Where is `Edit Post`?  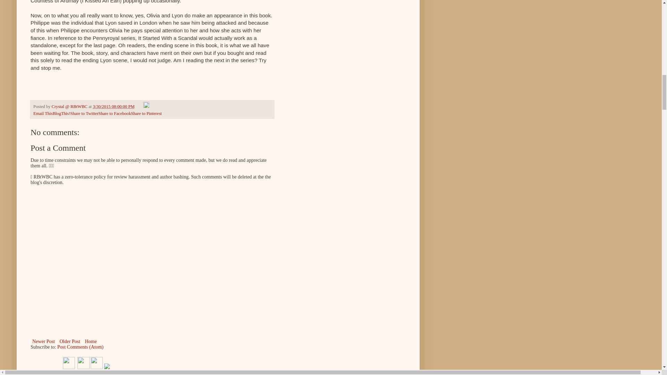 Edit Post is located at coordinates (146, 107).